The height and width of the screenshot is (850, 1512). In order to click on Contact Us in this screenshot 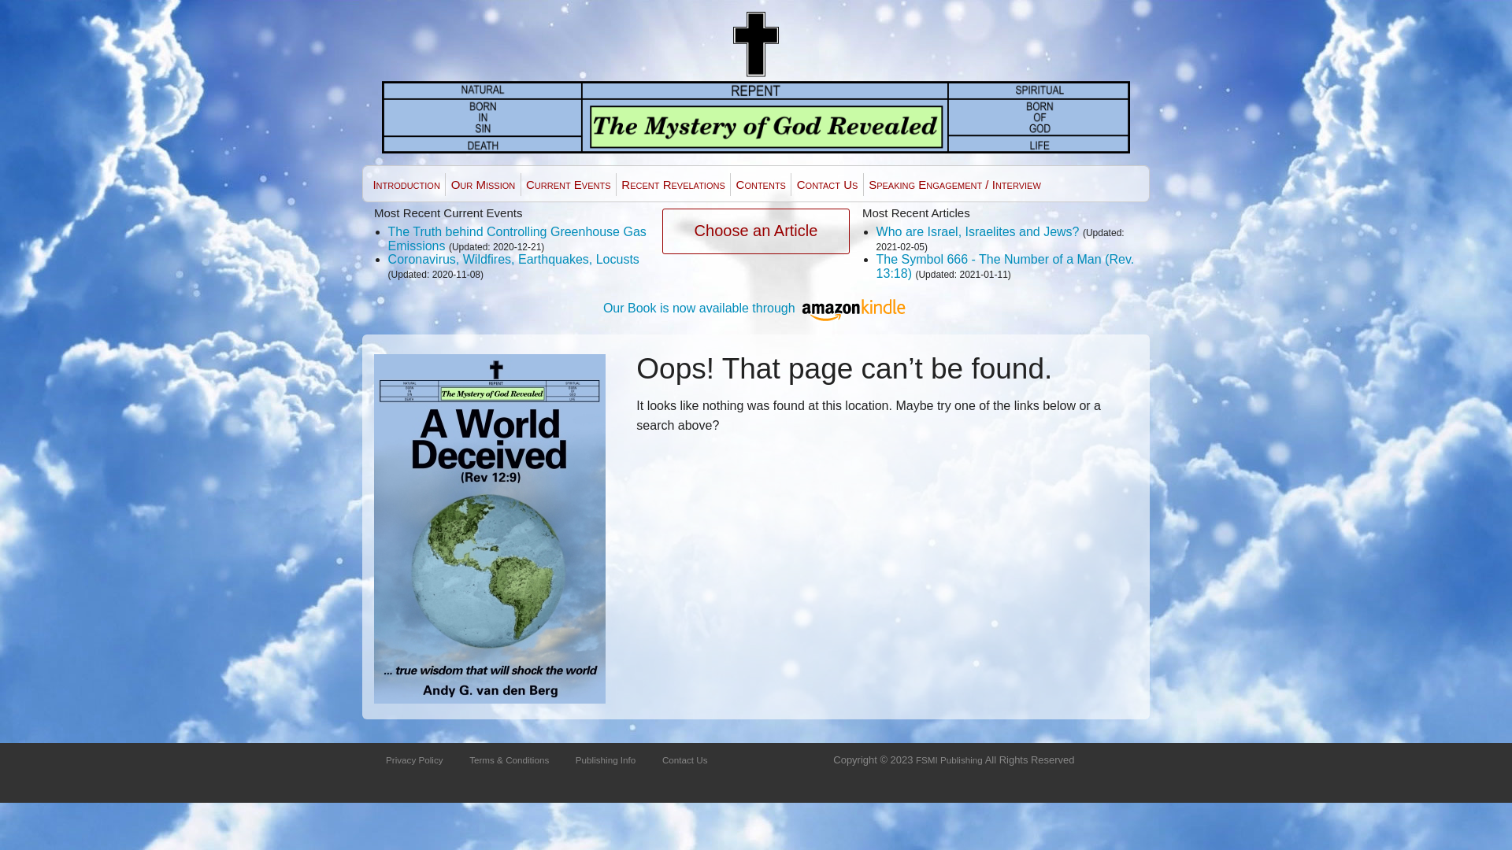, I will do `click(685, 760)`.